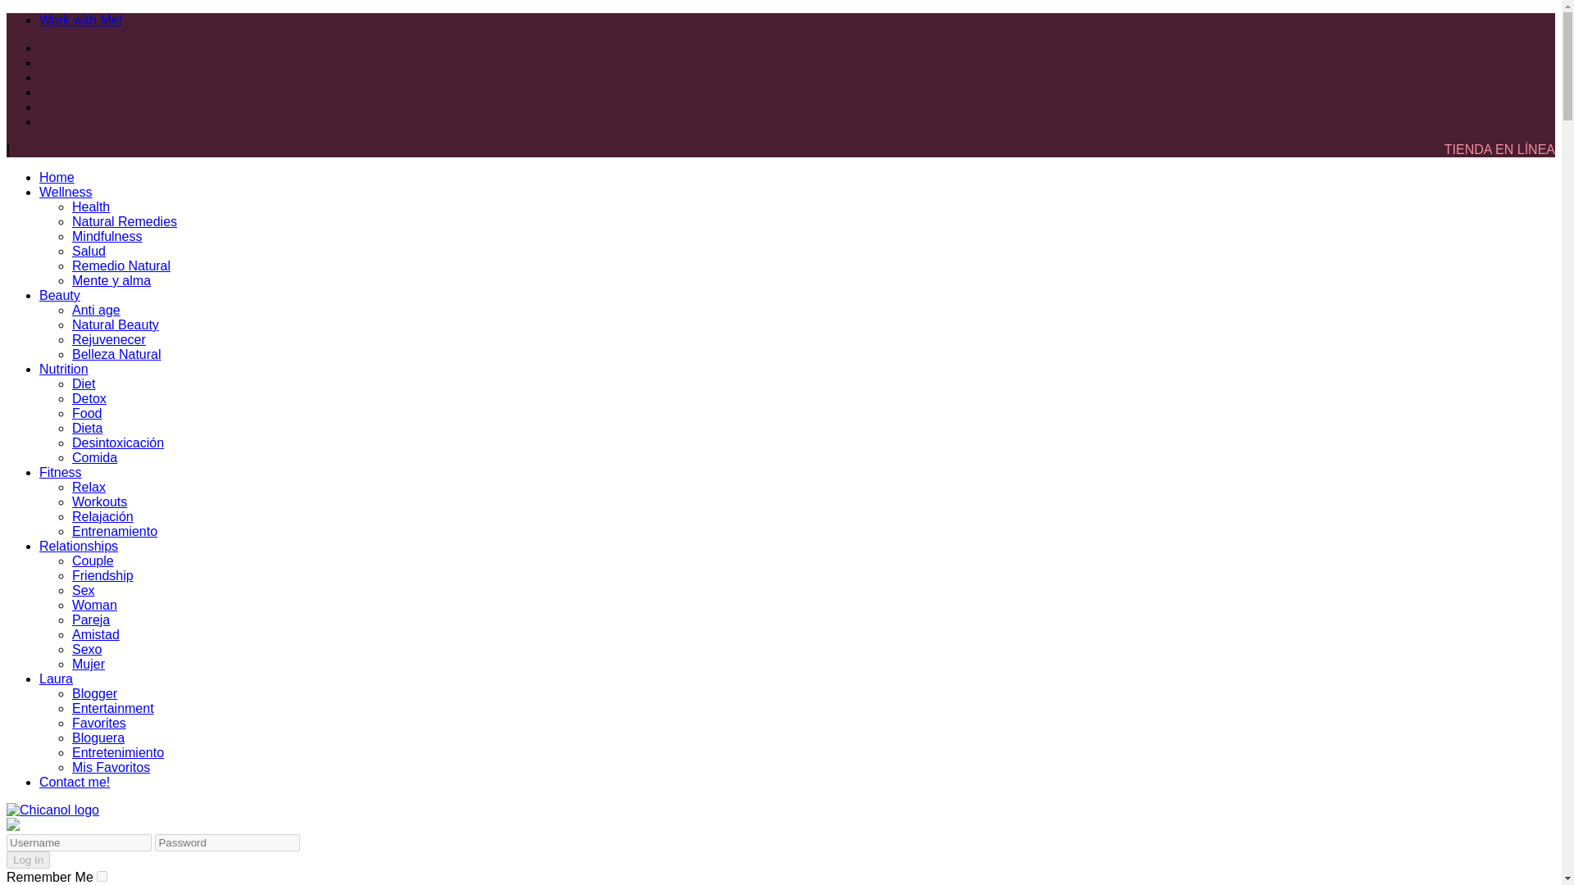 Image resolution: width=1574 pixels, height=885 pixels. What do you see at coordinates (64, 369) in the screenshot?
I see `Nutrition` at bounding box center [64, 369].